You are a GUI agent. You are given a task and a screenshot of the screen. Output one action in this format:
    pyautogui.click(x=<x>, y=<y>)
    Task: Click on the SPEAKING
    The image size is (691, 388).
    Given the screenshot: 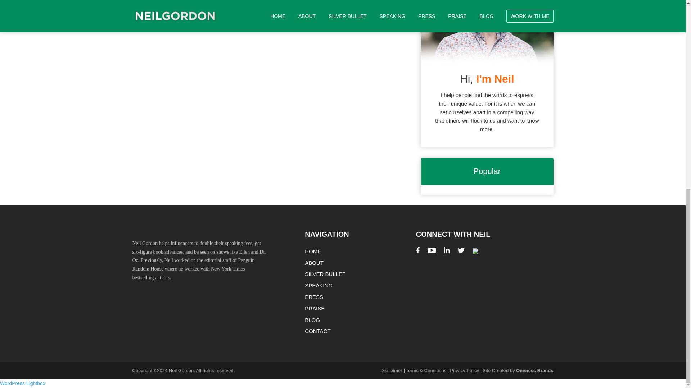 What is the action you would take?
    pyautogui.click(x=318, y=285)
    